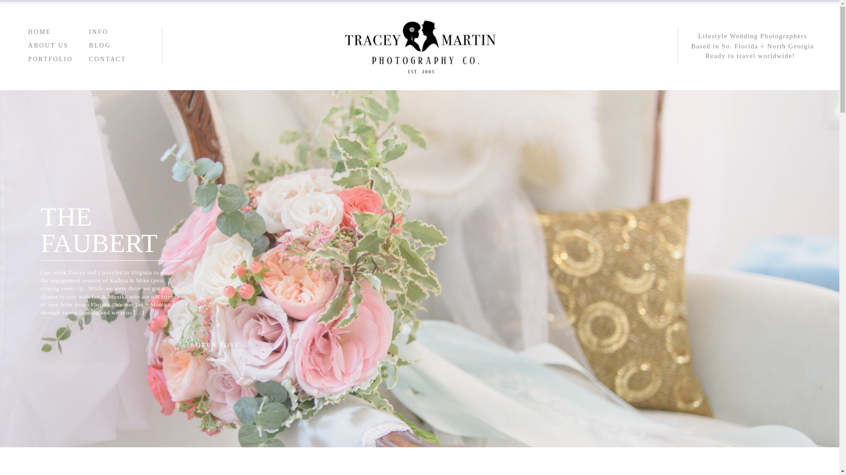 The image size is (846, 475). I want to click on INFO, so click(115, 31).